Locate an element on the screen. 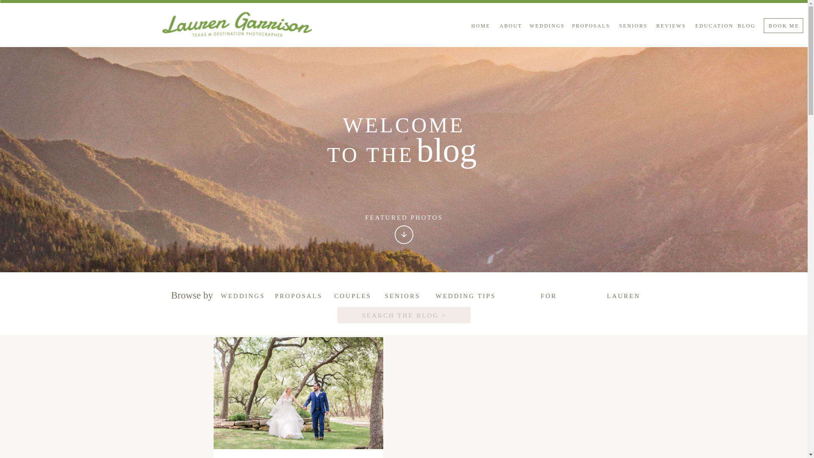  FOR PHOTOGRAPHERS is located at coordinates (549, 296).